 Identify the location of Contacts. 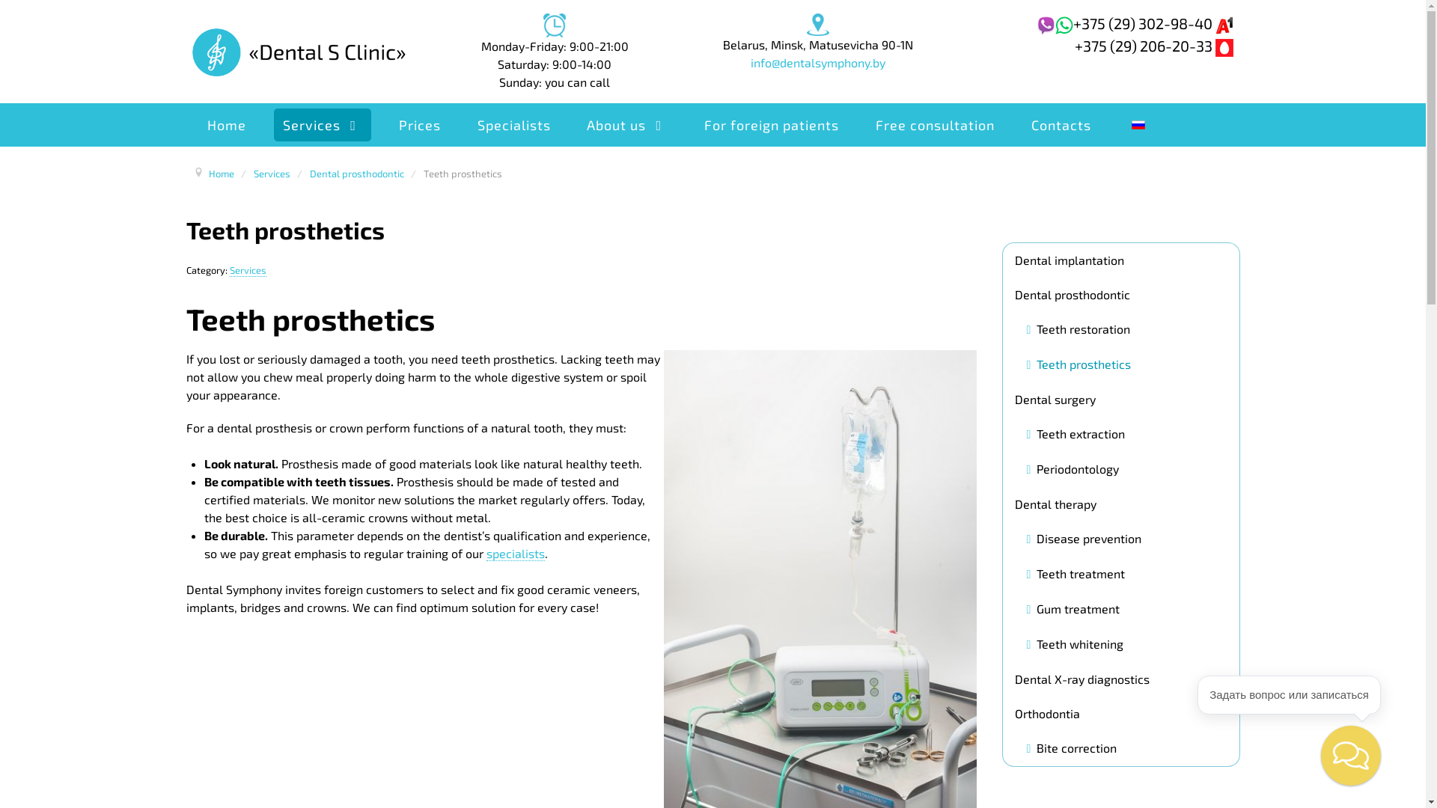
(1061, 124).